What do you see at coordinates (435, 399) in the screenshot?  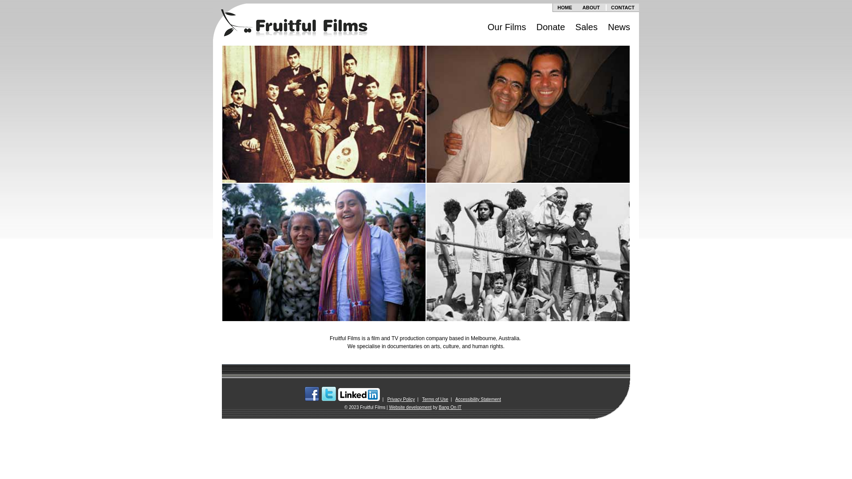 I see `Terms of Use` at bounding box center [435, 399].